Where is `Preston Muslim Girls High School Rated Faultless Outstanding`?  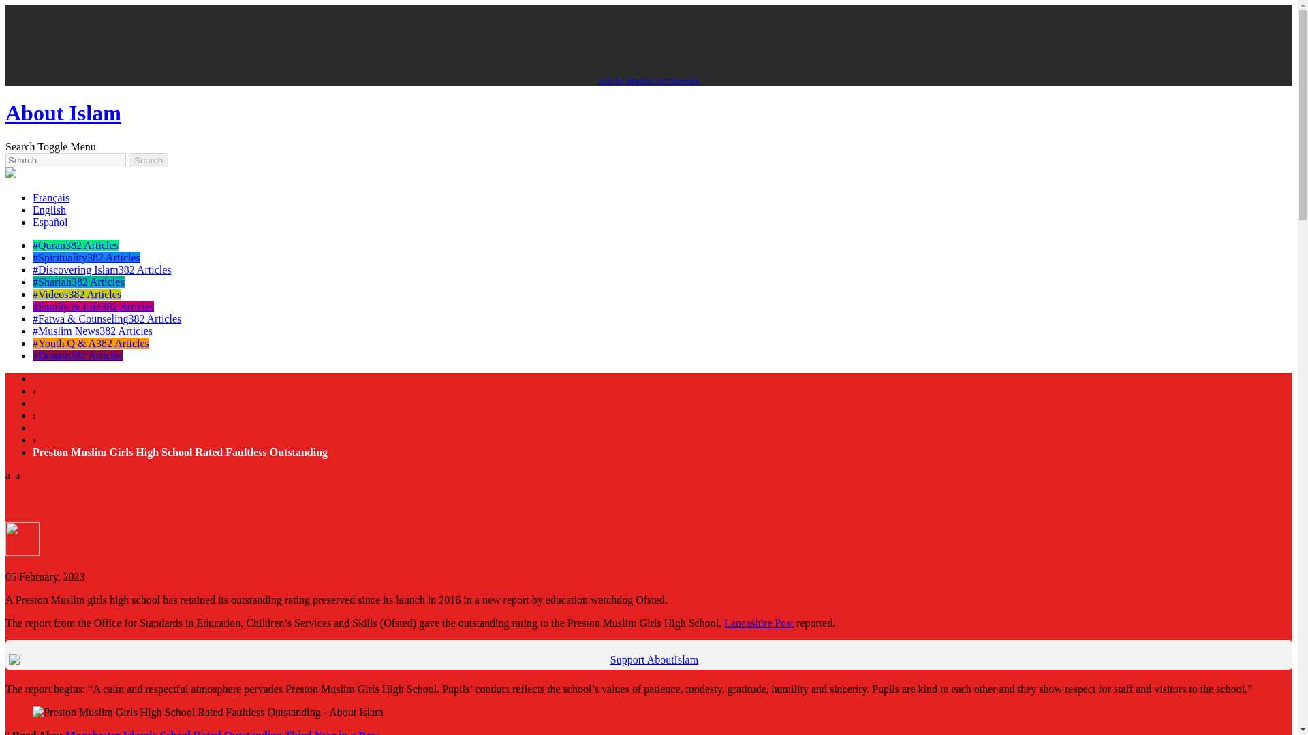 Preston Muslim Girls High School Rated Faultless Outstanding is located at coordinates (180, 452).